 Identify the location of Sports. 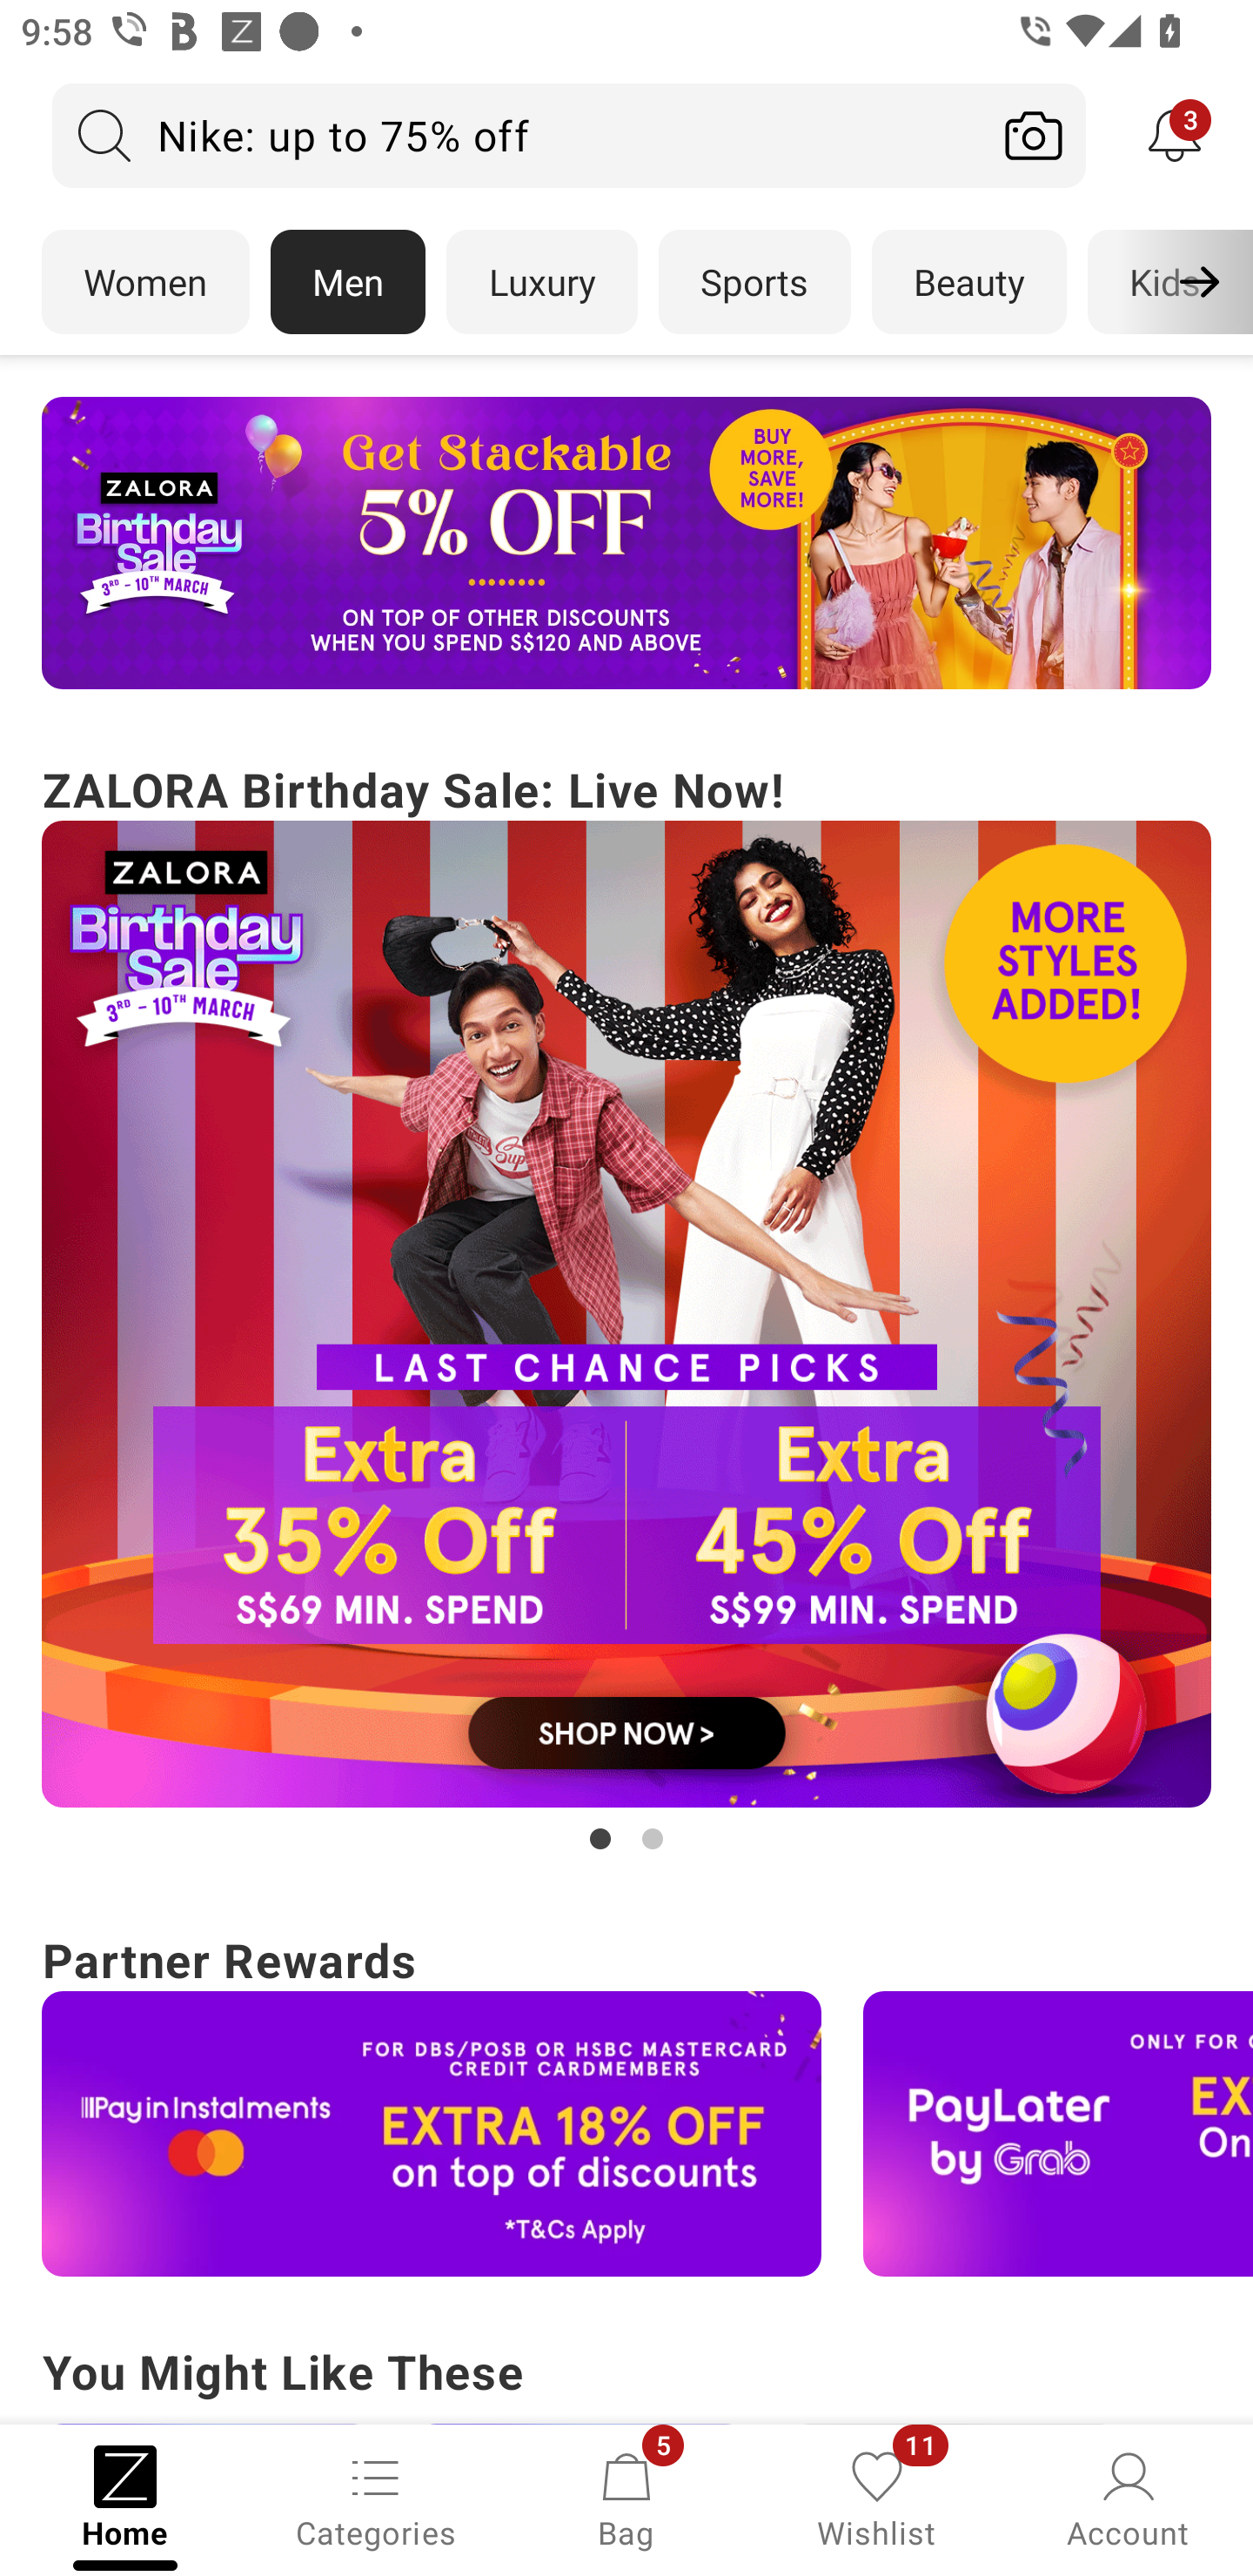
(754, 282).